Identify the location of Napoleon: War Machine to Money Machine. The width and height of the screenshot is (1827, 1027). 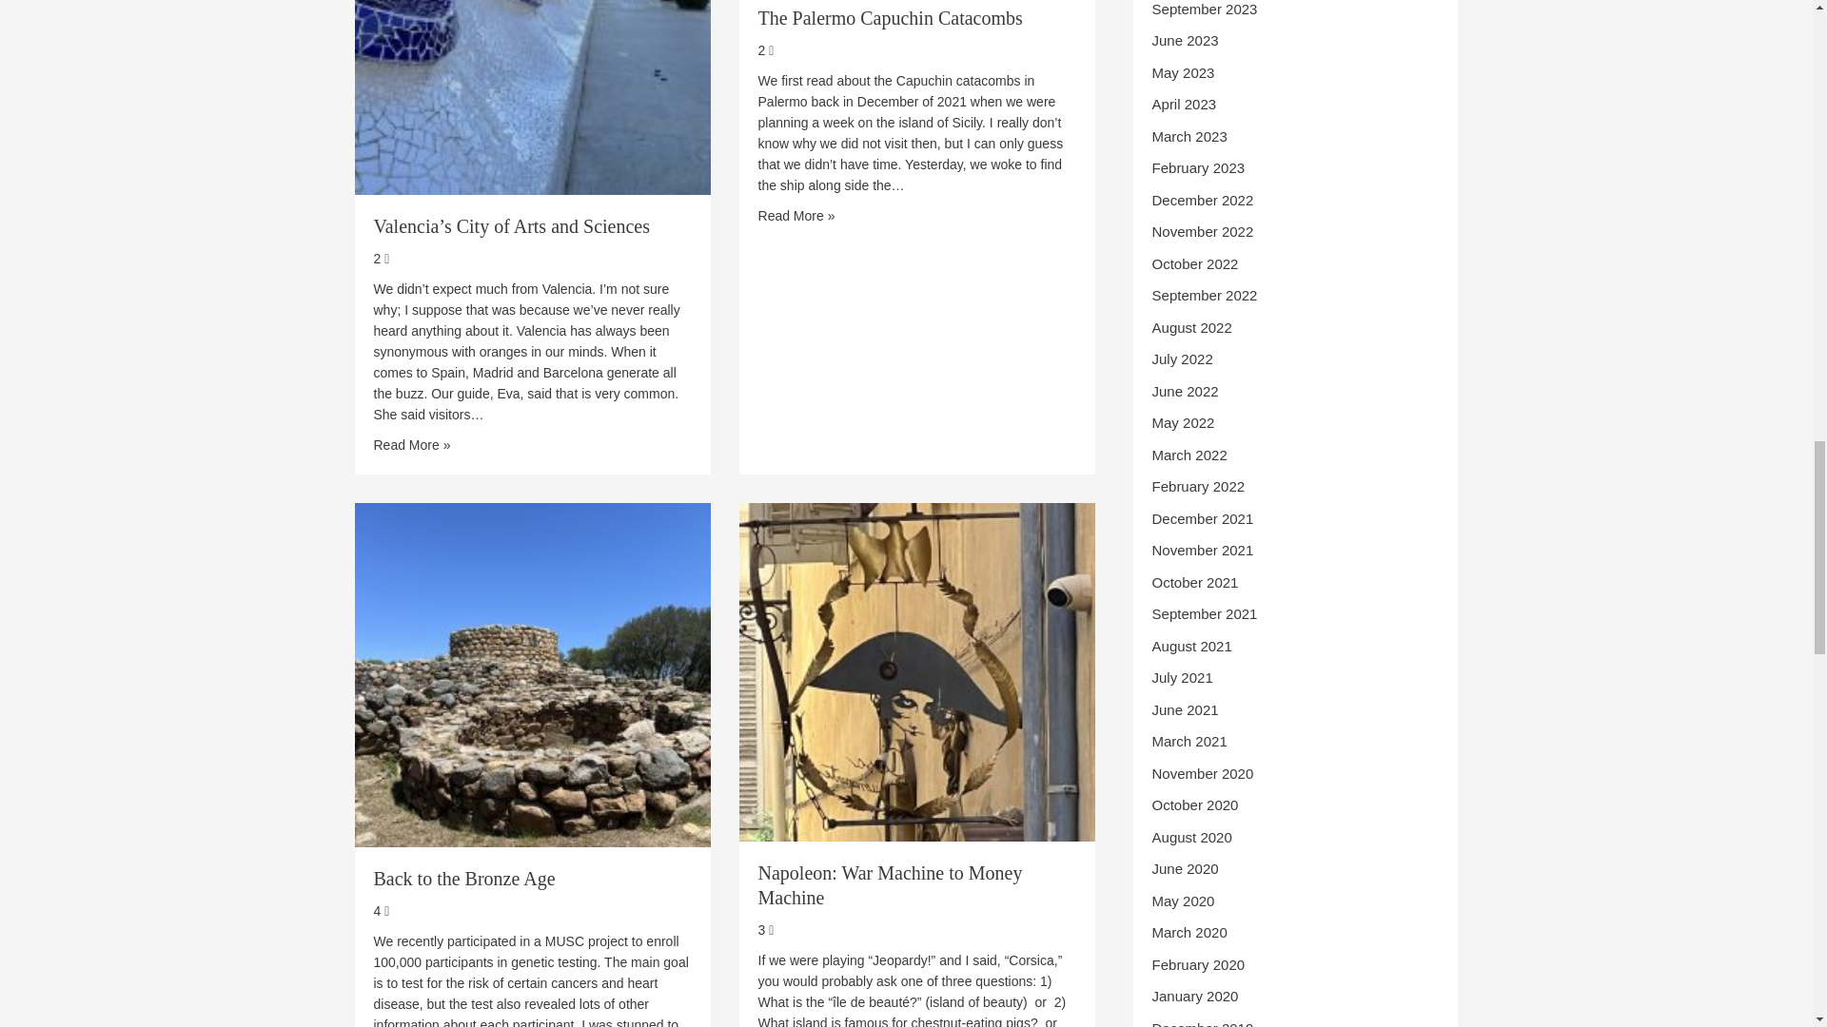
(917, 669).